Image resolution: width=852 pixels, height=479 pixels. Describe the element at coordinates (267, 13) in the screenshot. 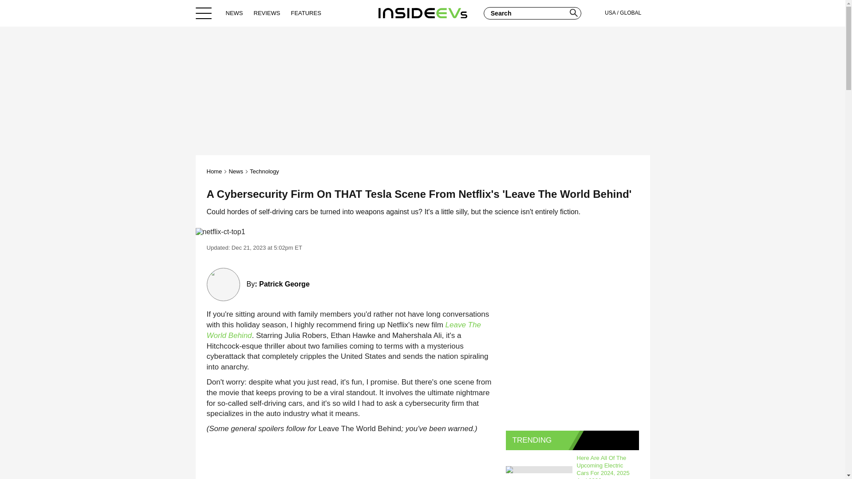

I see `REVIEWS` at that location.